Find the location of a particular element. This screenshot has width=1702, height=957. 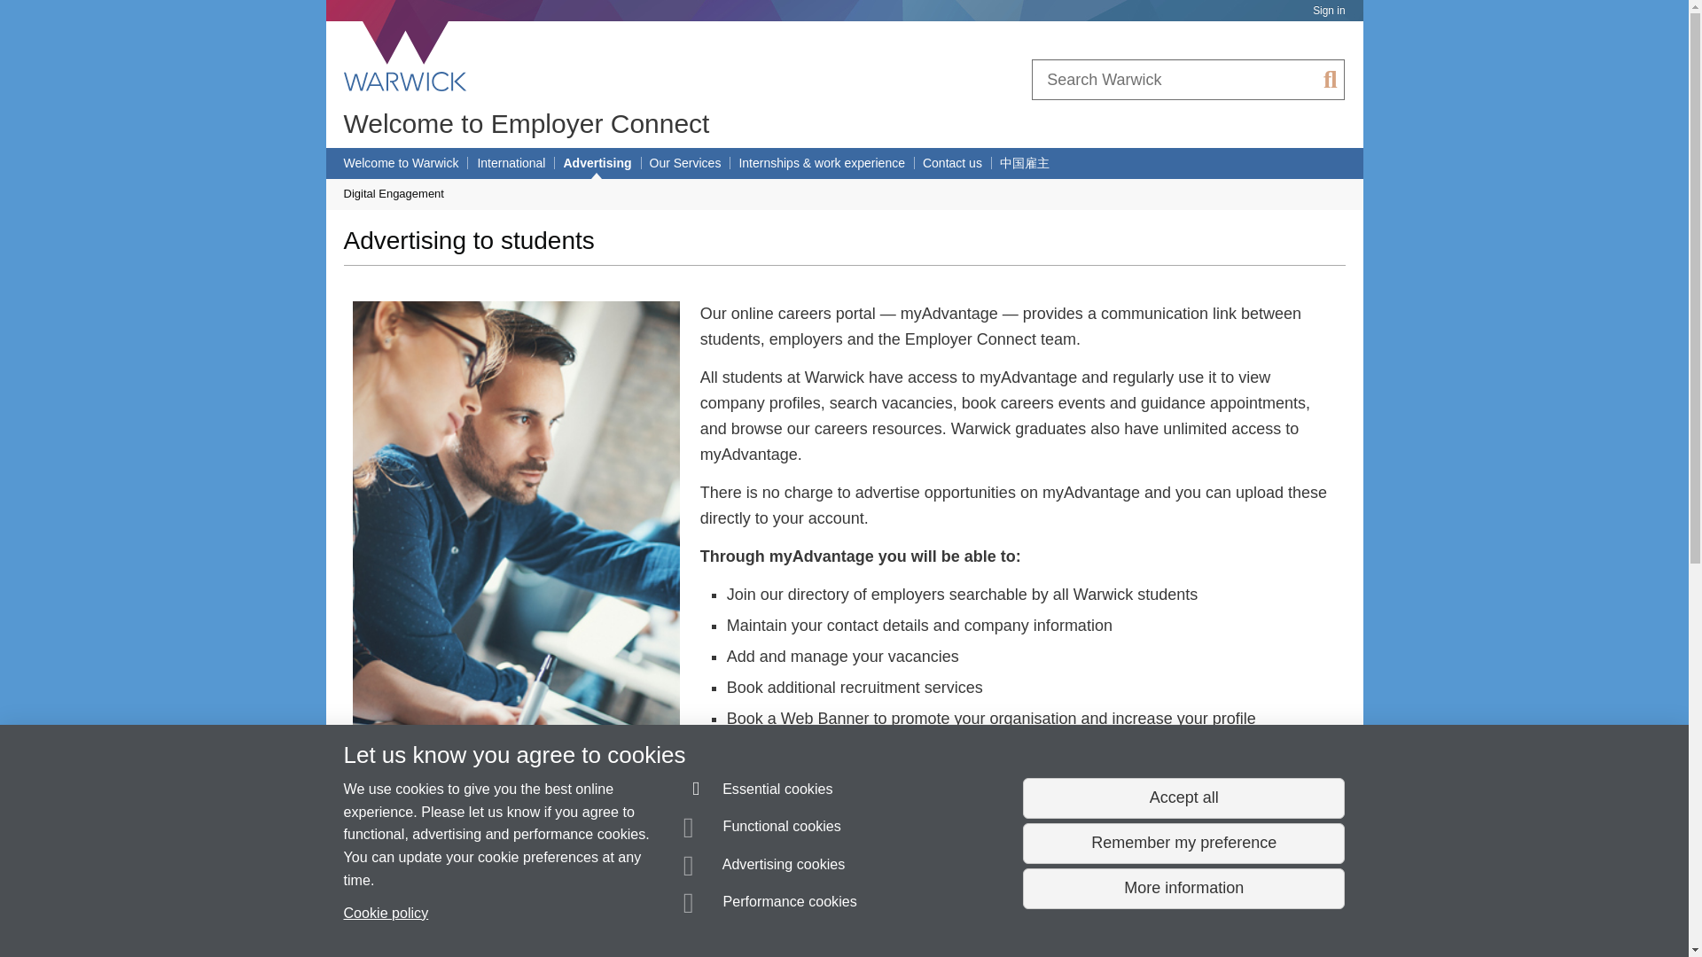

Accept all functional, advertising and performance cookies is located at coordinates (1183, 798).